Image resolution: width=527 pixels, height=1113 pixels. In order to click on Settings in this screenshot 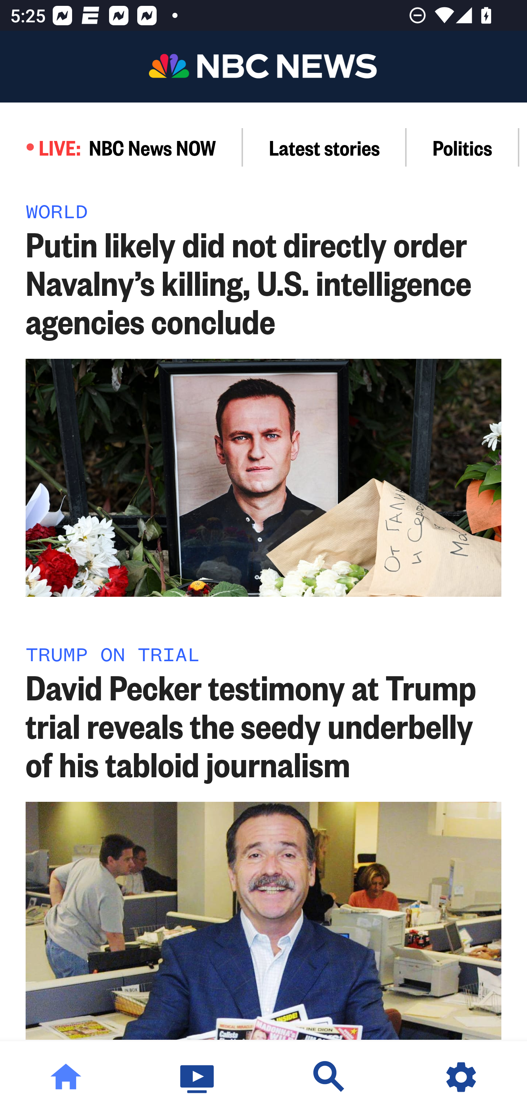, I will do `click(461, 1077)`.